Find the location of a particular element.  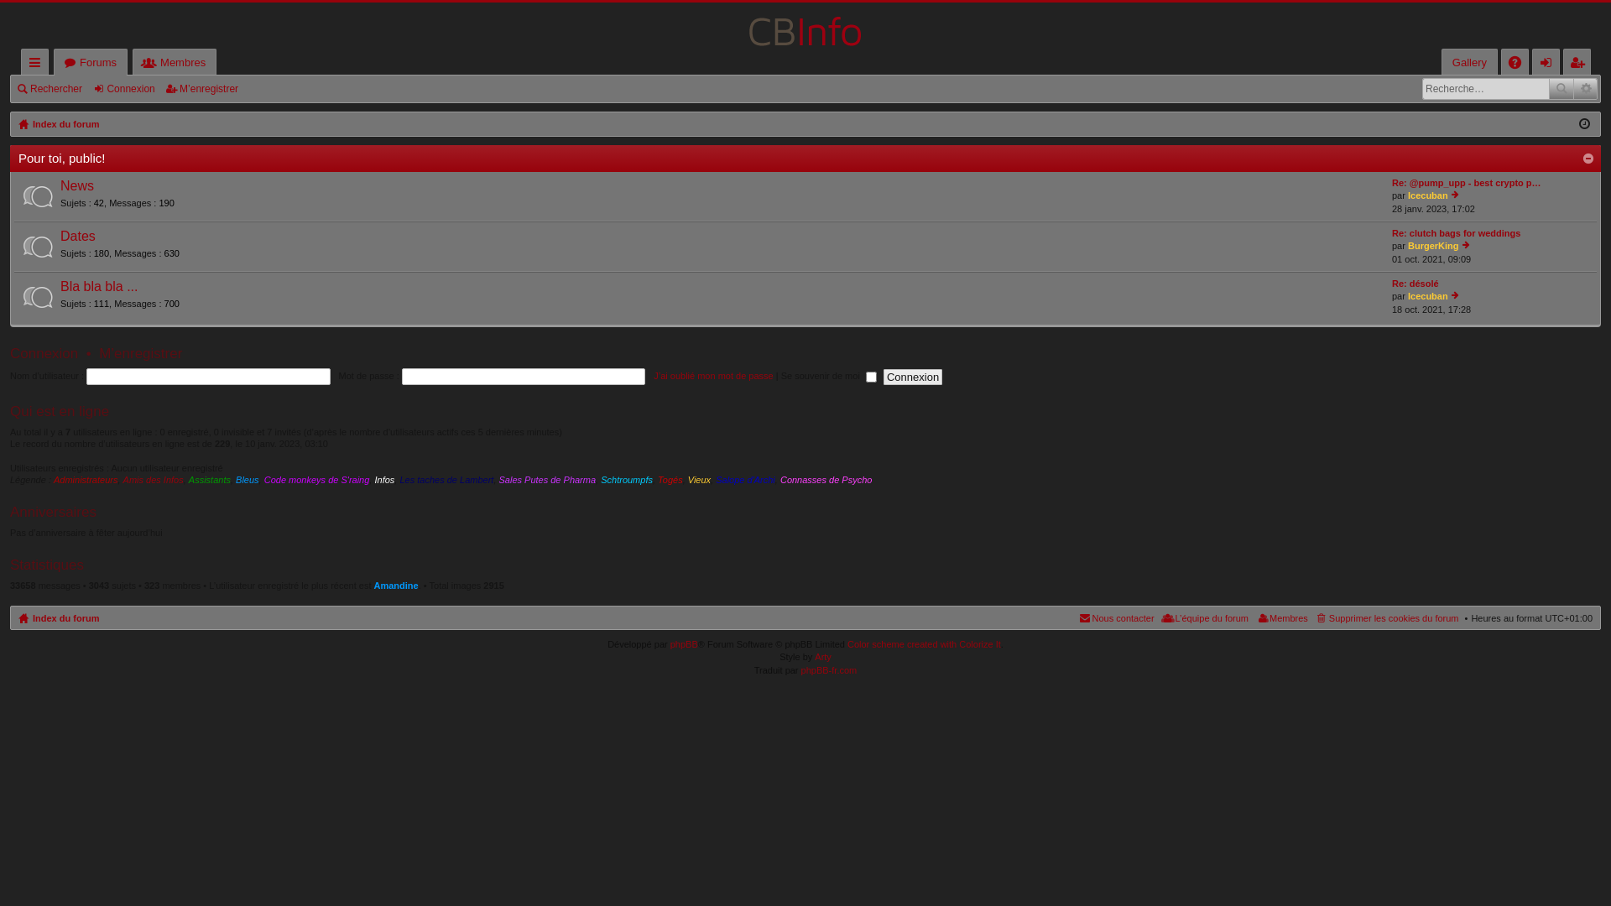

Administrateurs is located at coordinates (86, 480).